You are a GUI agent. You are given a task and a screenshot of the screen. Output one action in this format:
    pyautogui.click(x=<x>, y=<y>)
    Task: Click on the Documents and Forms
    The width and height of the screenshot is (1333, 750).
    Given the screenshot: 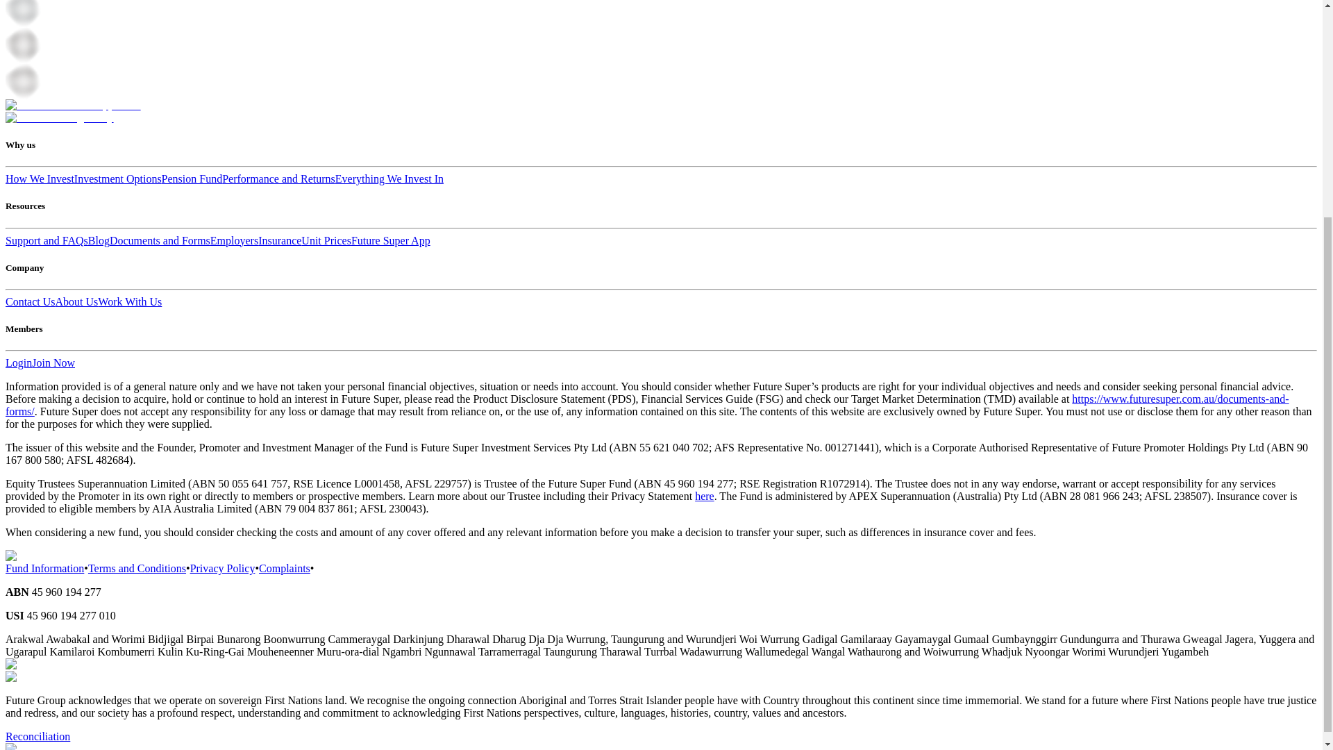 What is the action you would take?
    pyautogui.click(x=160, y=240)
    